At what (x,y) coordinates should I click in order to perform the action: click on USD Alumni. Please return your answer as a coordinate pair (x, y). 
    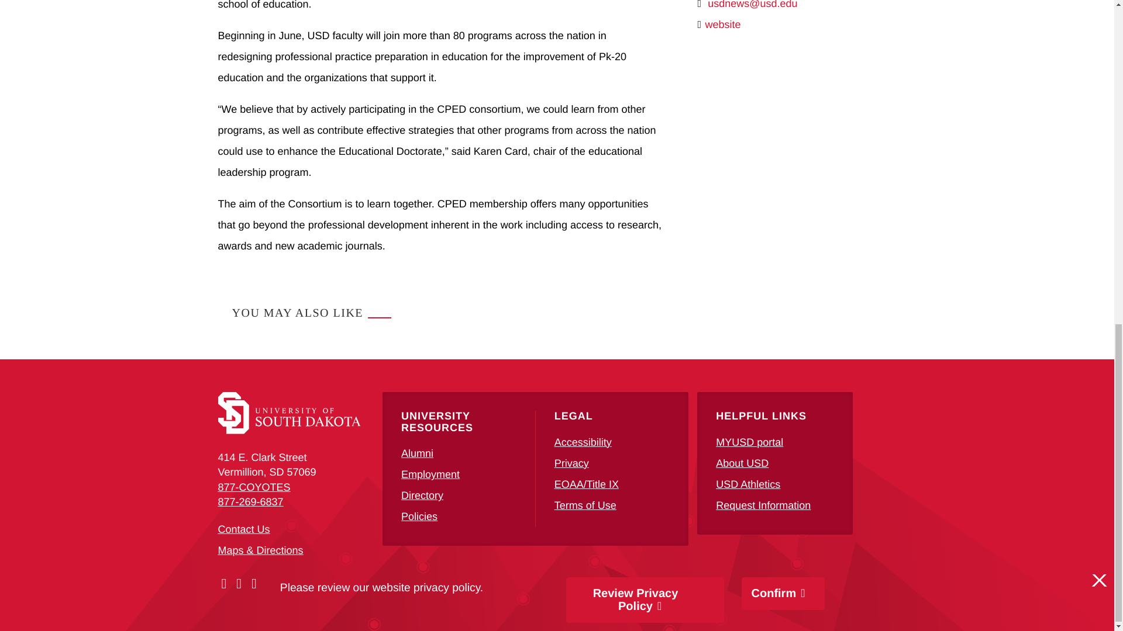
    Looking at the image, I should click on (417, 453).